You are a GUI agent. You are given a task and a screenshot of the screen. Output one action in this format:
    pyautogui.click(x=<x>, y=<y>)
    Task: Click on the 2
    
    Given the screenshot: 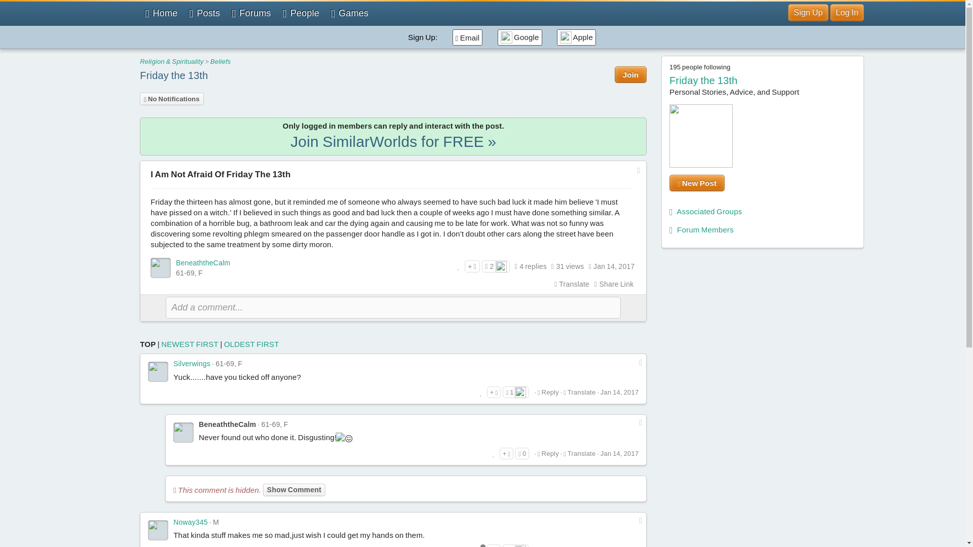 What is the action you would take?
    pyautogui.click(x=496, y=266)
    